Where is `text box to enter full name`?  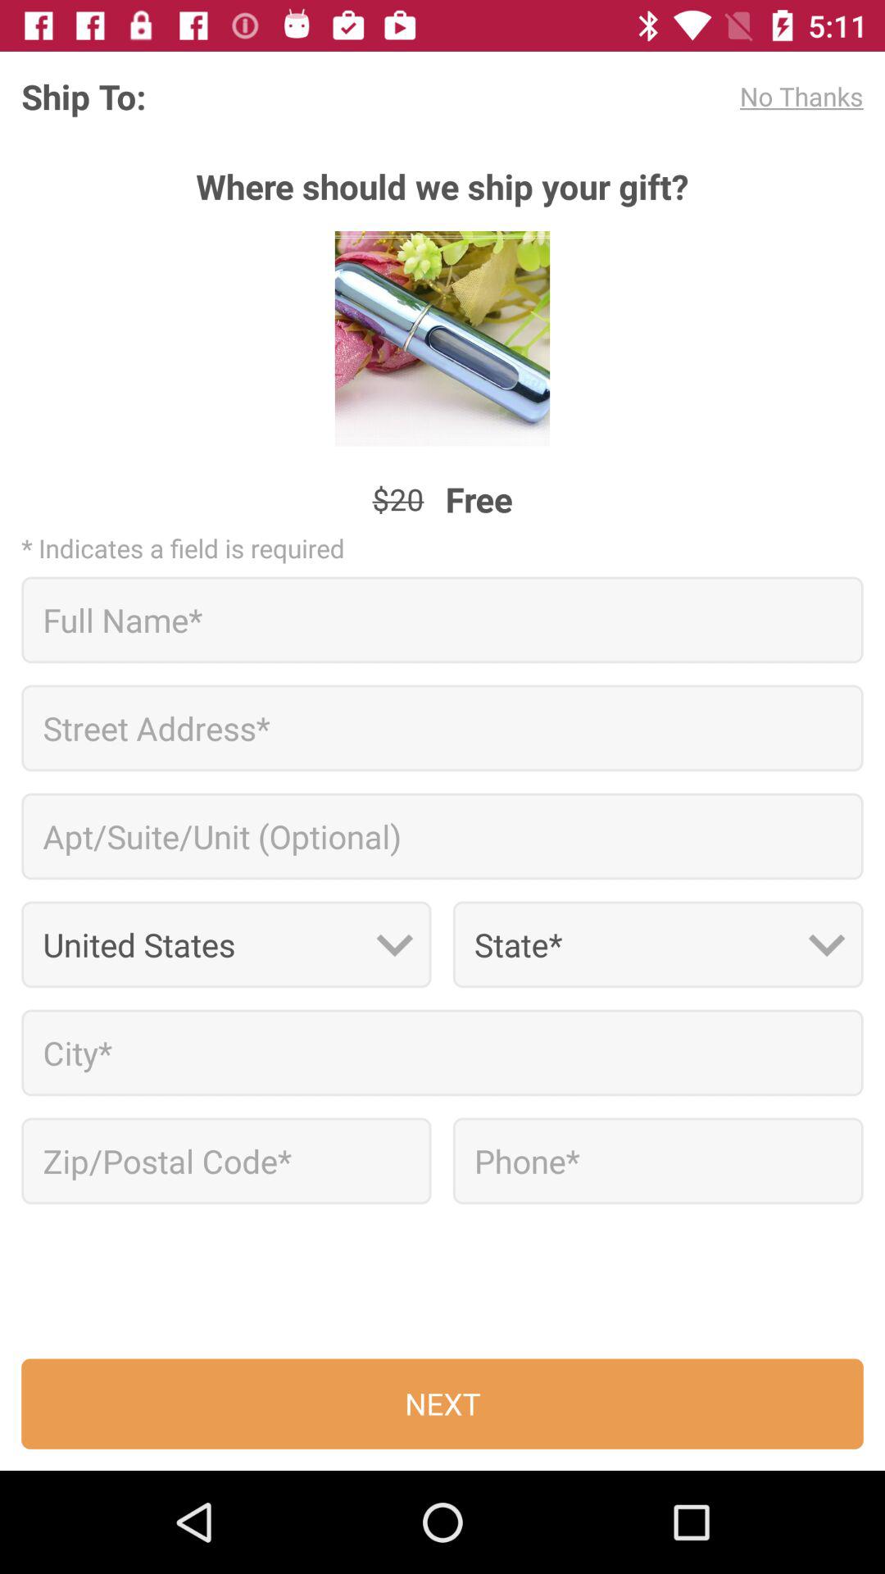
text box to enter full name is located at coordinates (442, 620).